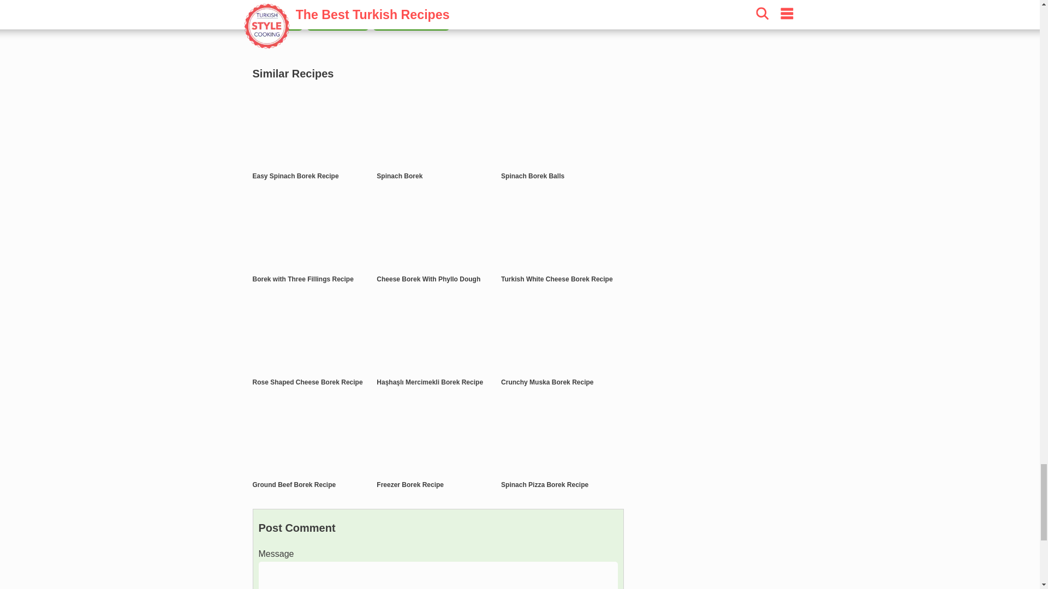  Describe the element at coordinates (533, 176) in the screenshot. I see `Spinach Borek Balls` at that location.